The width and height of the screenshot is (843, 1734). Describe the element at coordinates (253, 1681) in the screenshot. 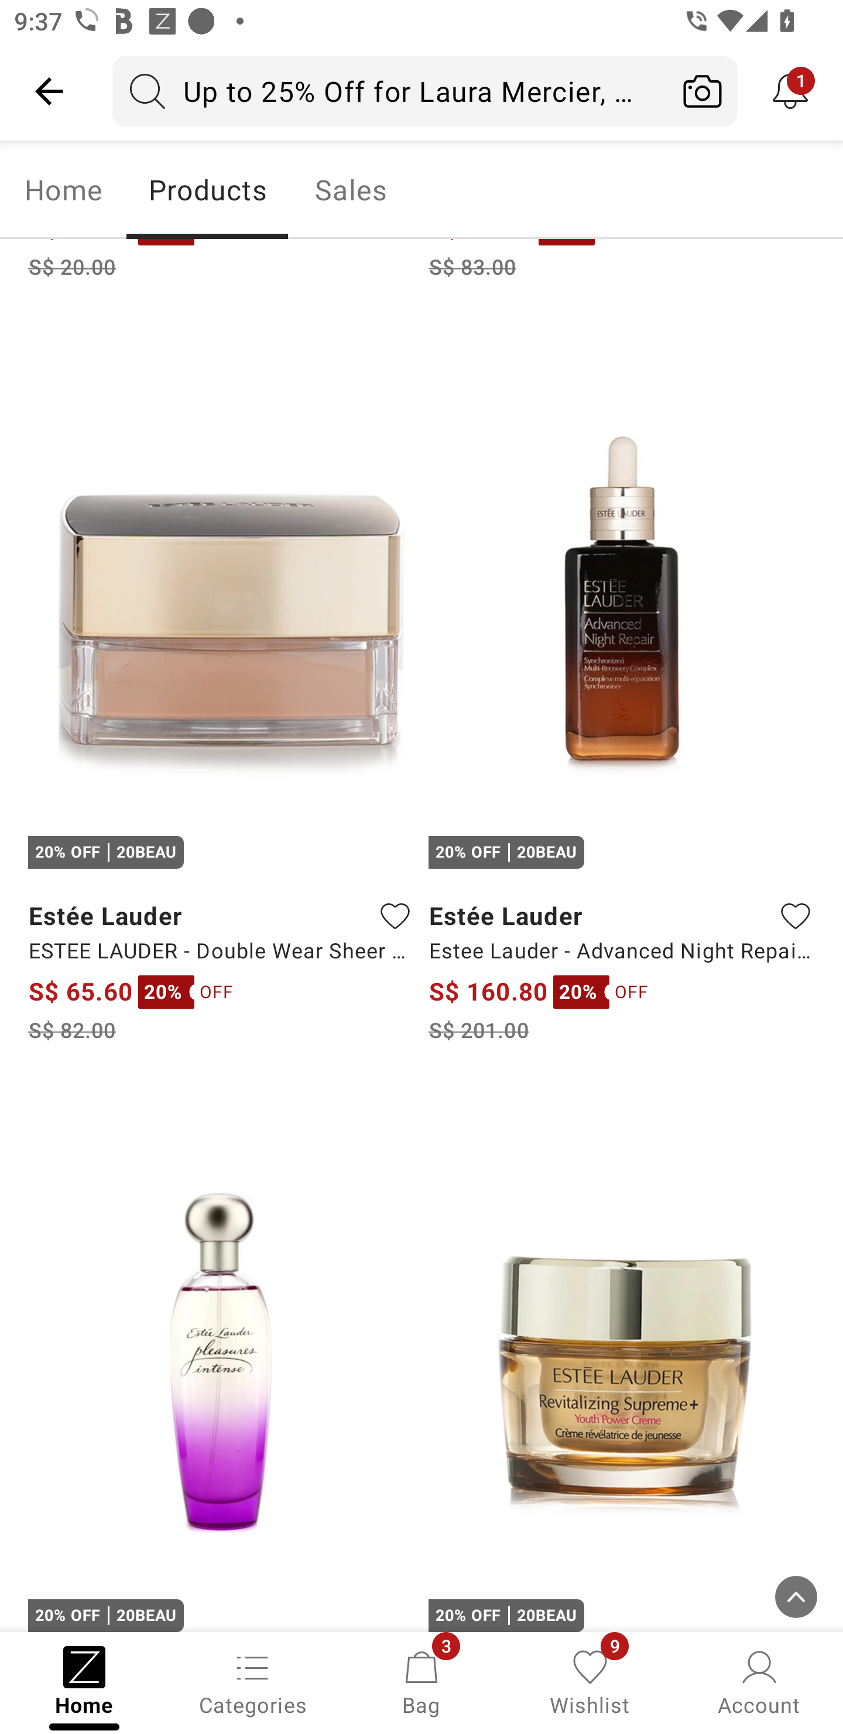

I see `Categories` at that location.